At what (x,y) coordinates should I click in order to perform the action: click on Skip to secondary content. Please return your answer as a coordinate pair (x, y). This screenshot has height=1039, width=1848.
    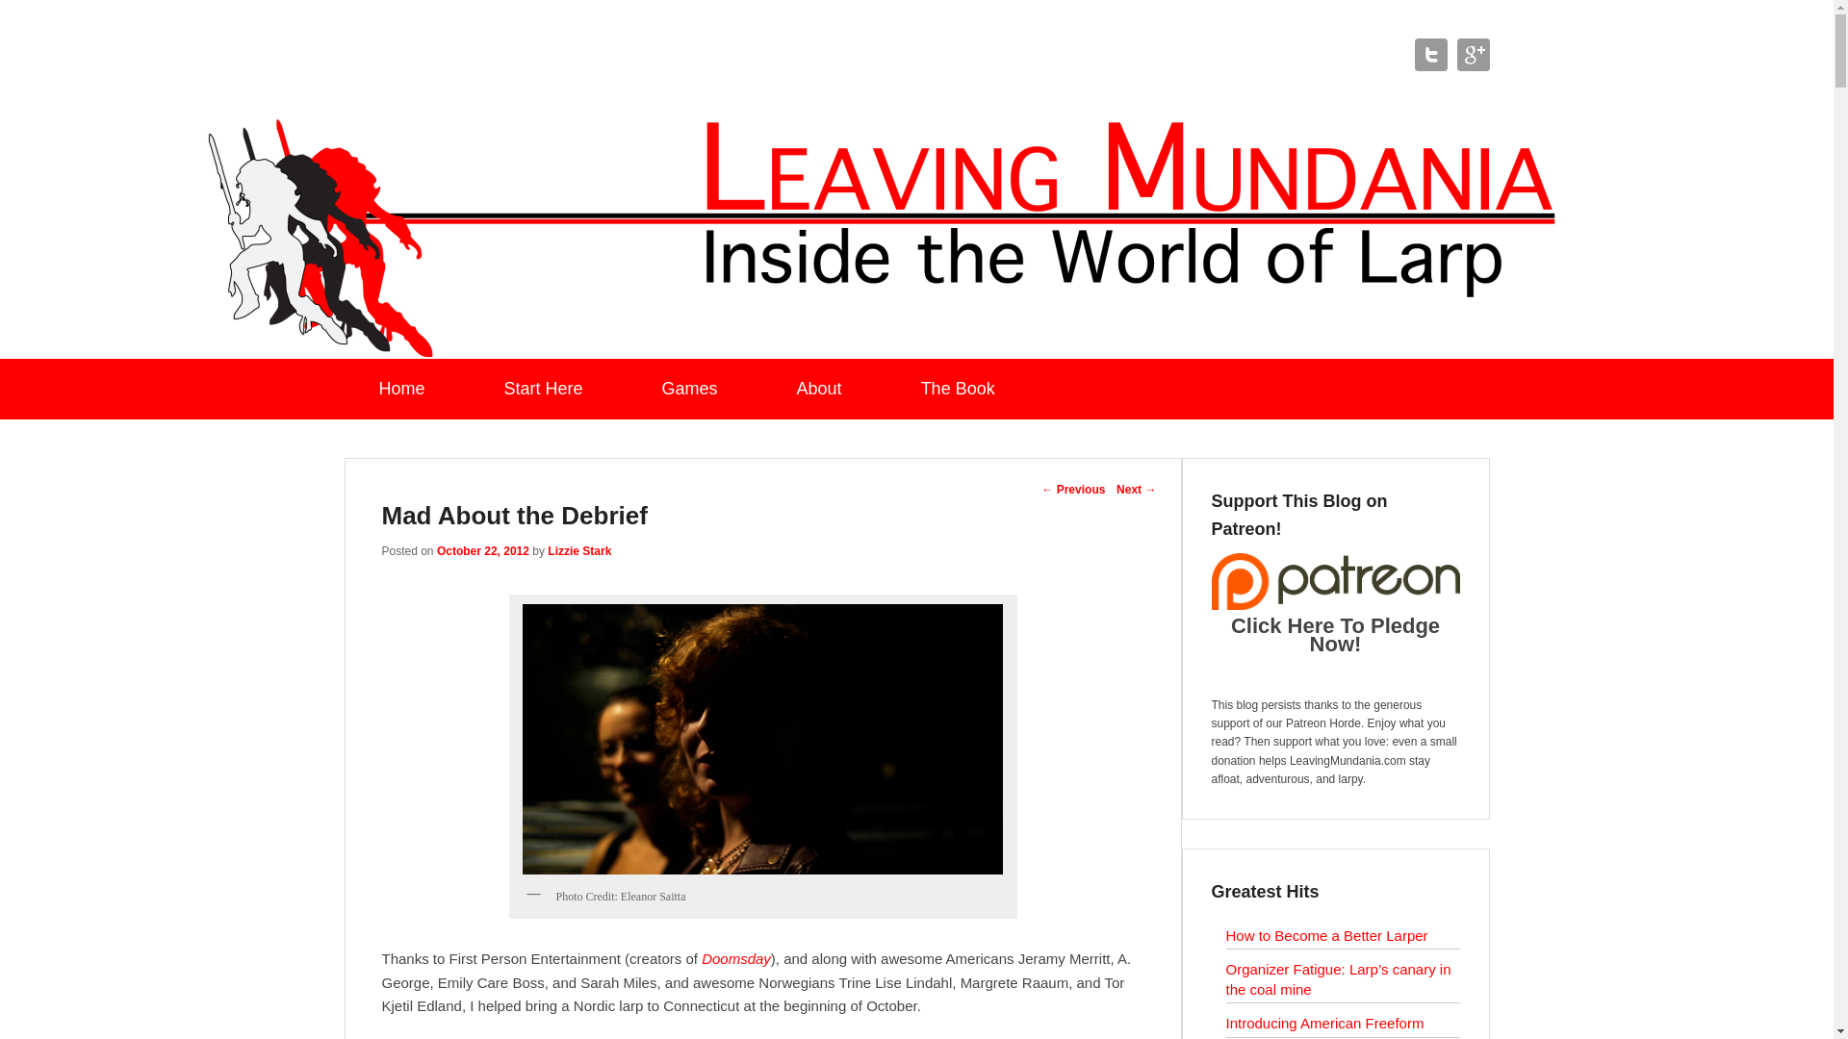
    Looking at the image, I should click on (83, 369).